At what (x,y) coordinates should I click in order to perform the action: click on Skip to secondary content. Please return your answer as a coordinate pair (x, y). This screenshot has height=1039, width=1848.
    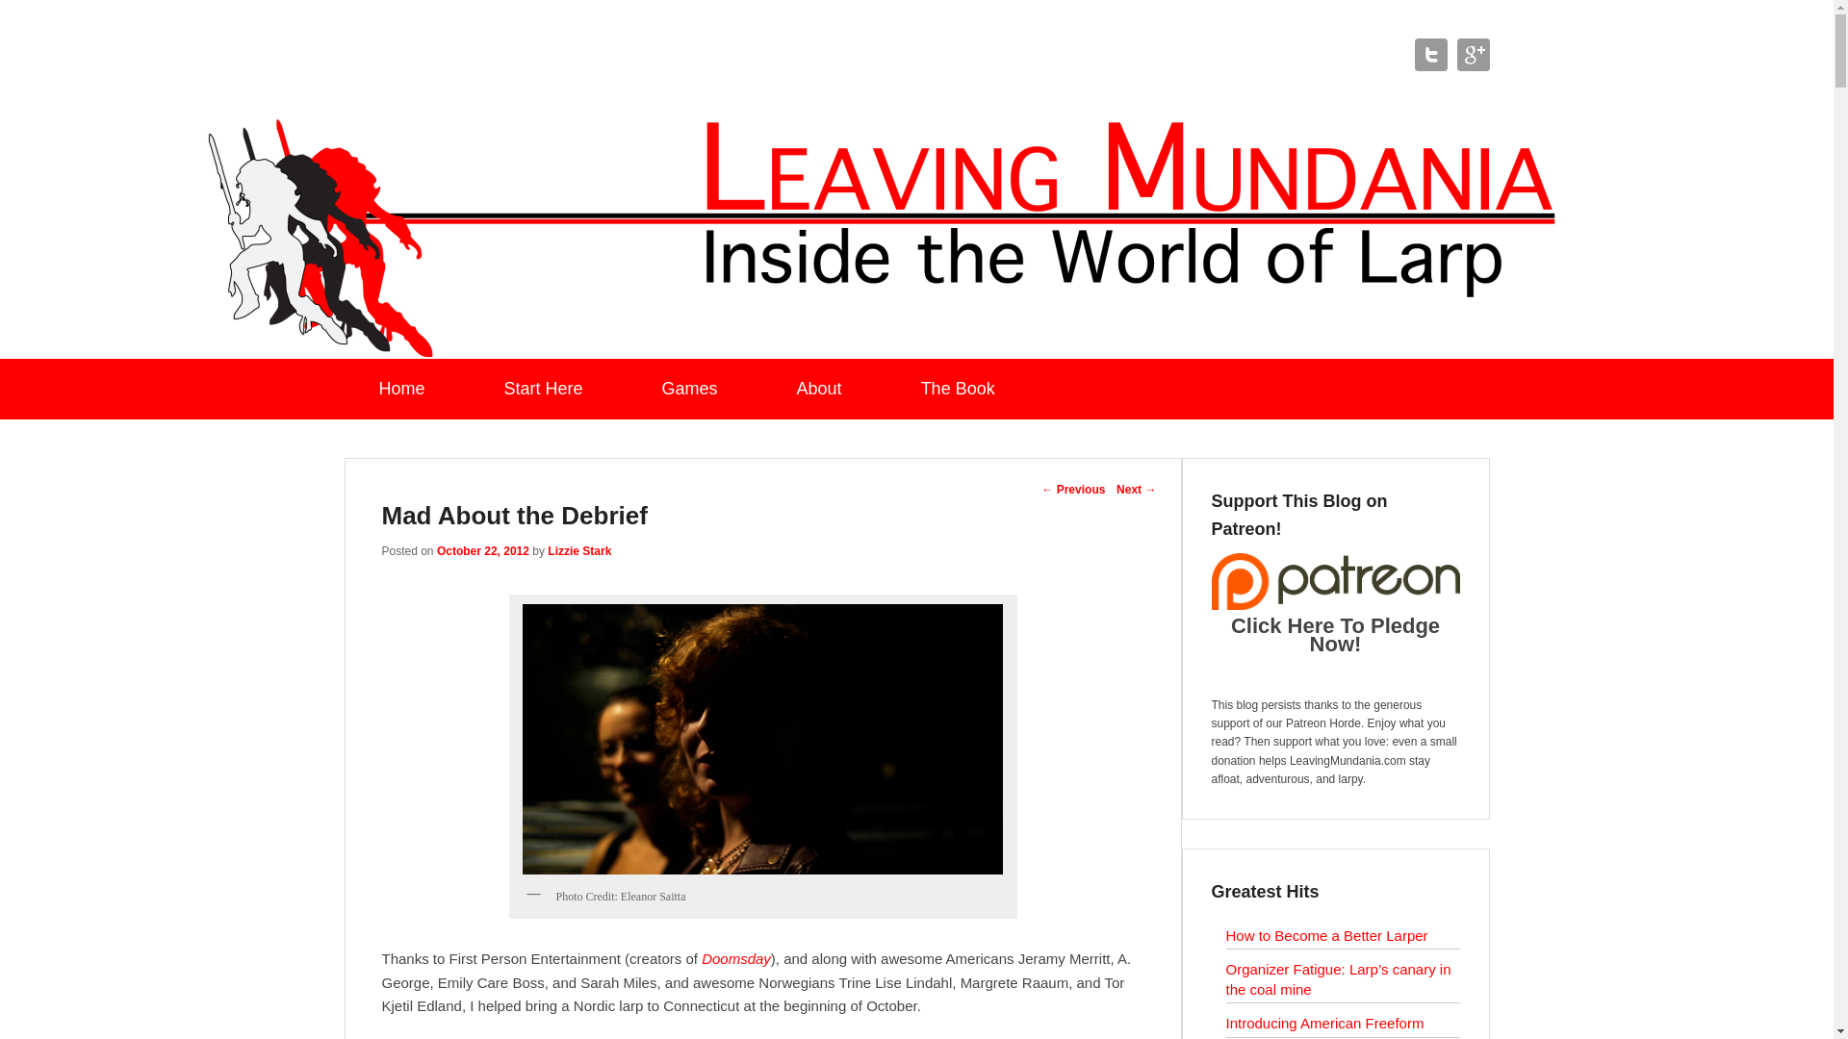
    Looking at the image, I should click on (83, 369).